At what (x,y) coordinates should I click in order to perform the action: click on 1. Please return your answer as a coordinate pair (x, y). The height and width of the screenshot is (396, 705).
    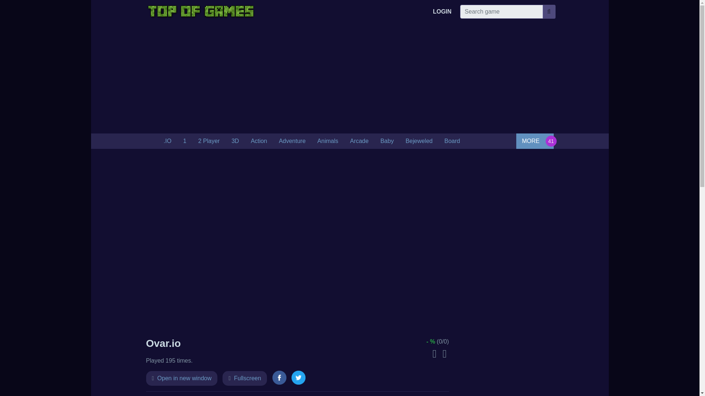
    Looking at the image, I should click on (185, 141).